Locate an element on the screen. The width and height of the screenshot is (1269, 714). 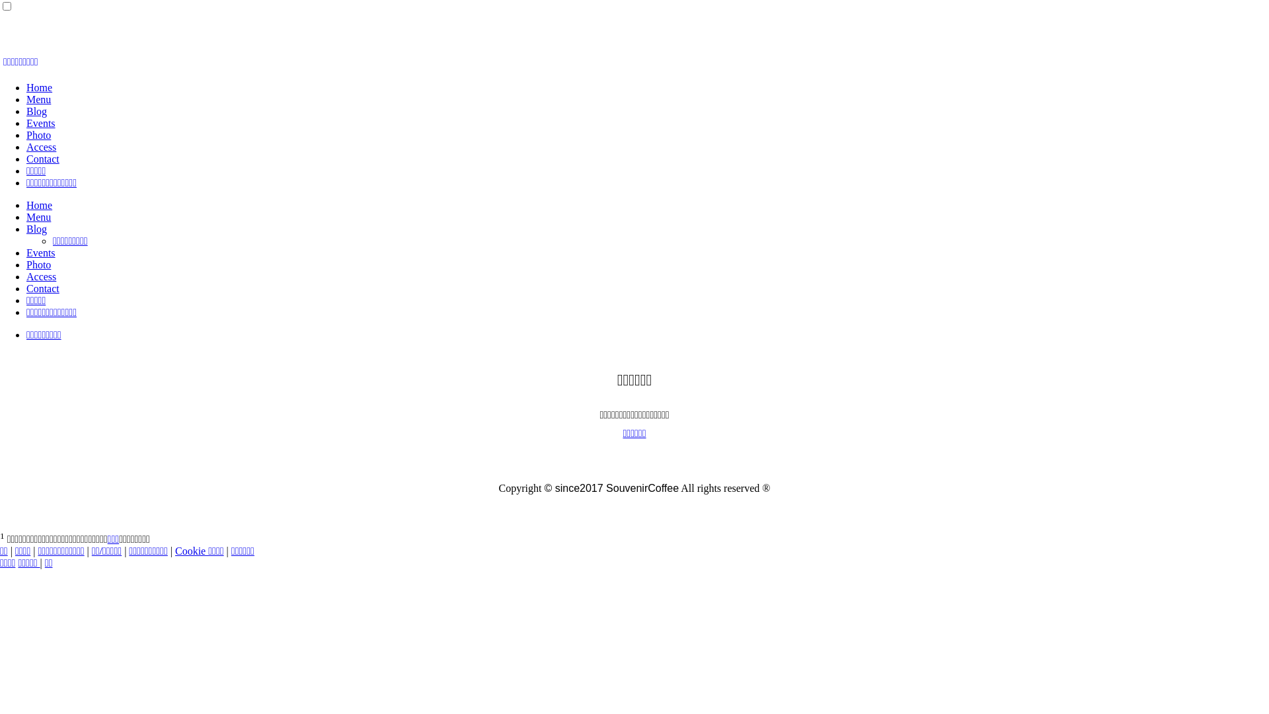
Photo is located at coordinates (38, 264).